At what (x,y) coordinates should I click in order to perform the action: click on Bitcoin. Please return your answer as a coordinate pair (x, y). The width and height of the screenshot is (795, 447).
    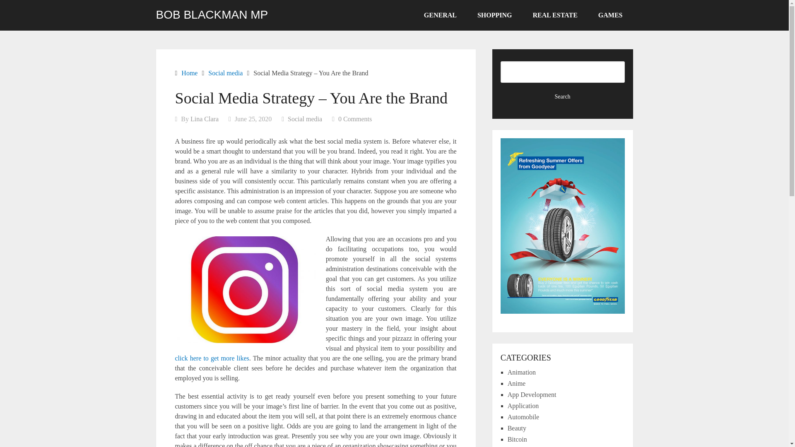
    Looking at the image, I should click on (517, 440).